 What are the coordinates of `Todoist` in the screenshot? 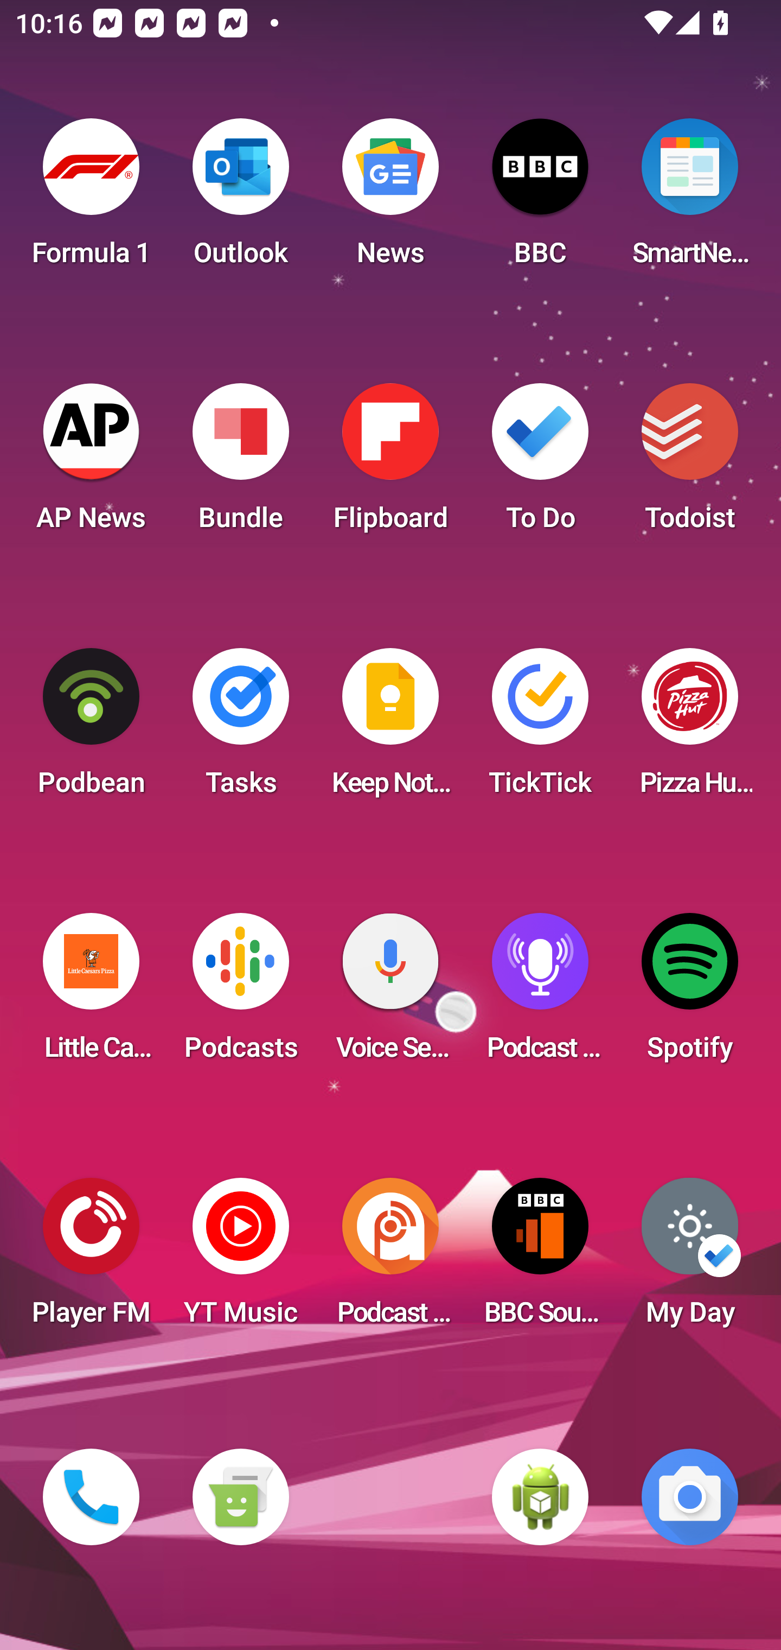 It's located at (690, 464).